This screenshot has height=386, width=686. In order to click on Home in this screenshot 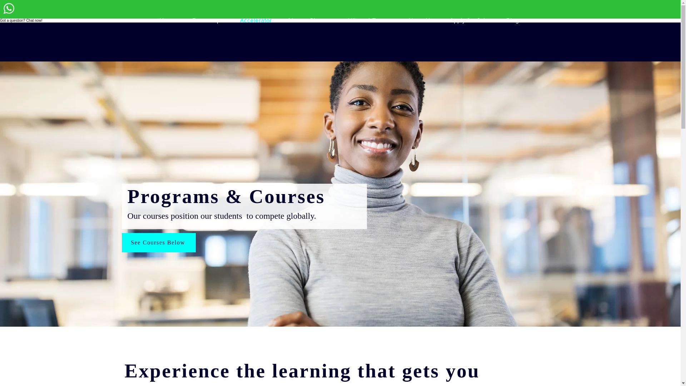, I will do `click(169, 21)`.